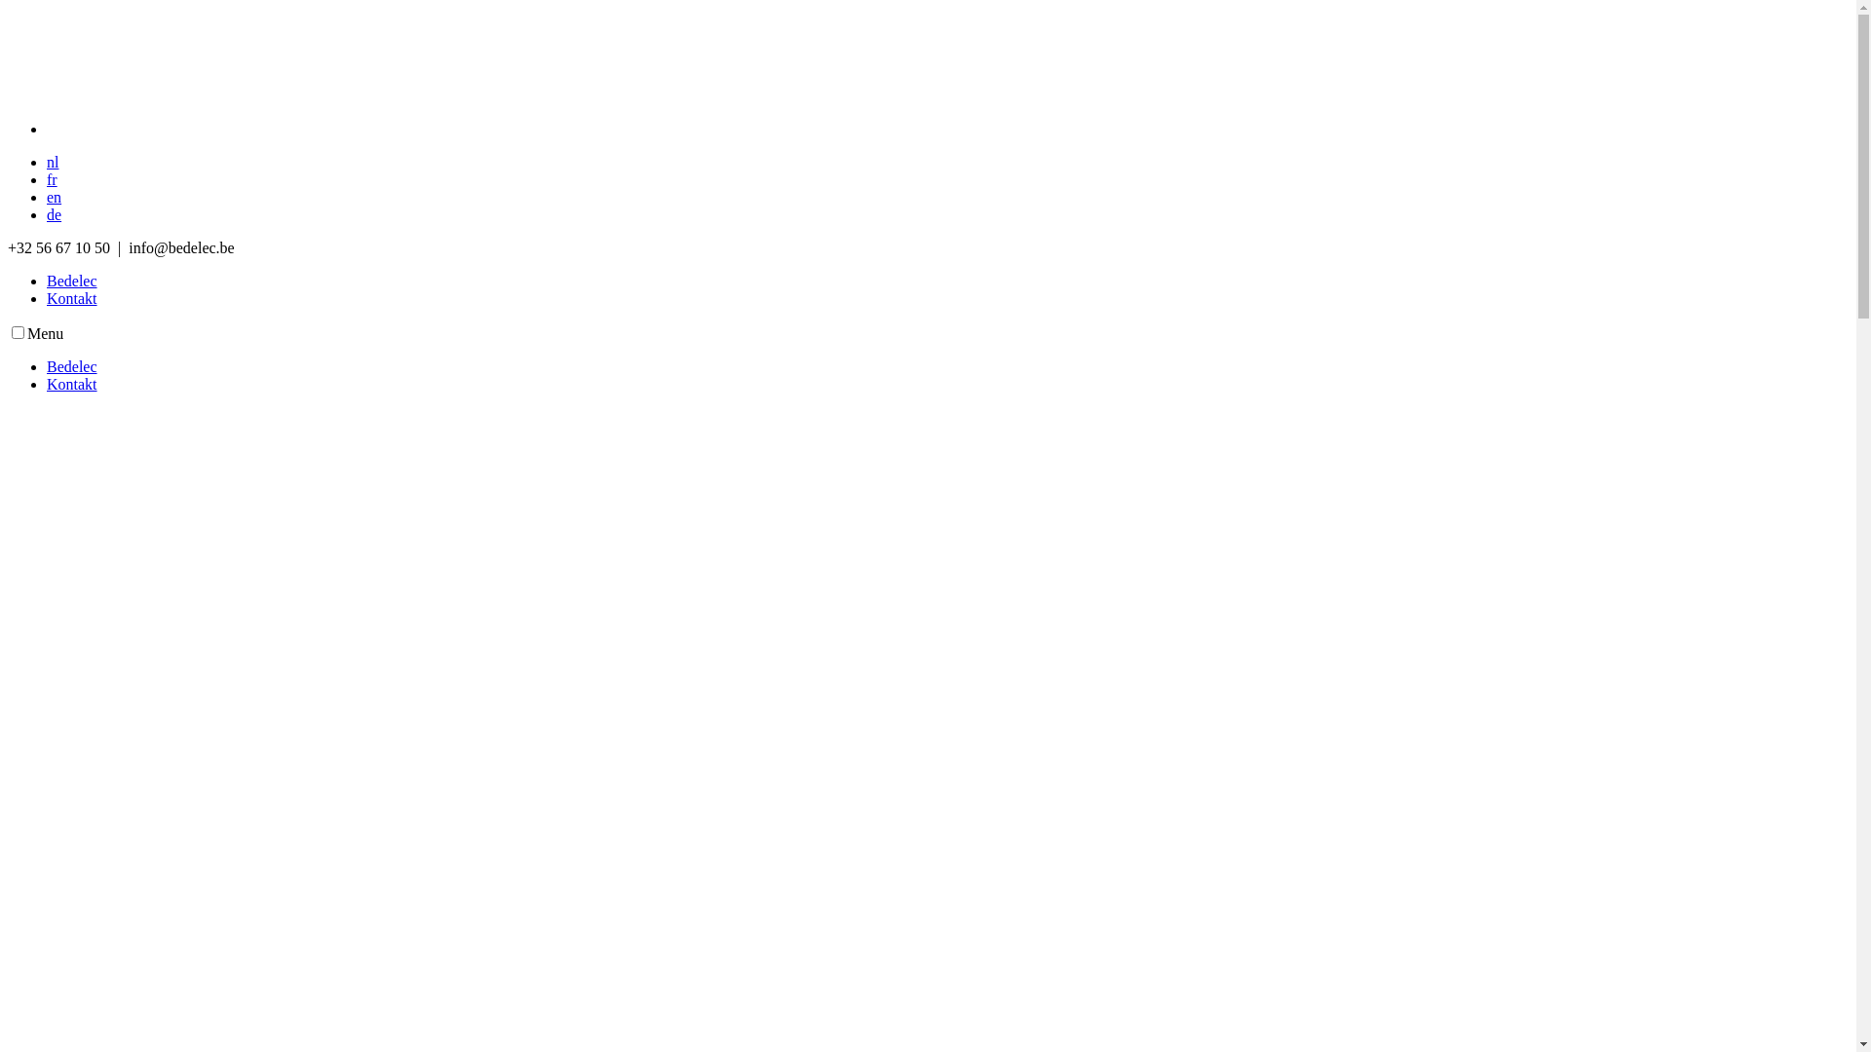 The image size is (1871, 1052). I want to click on nl, so click(53, 162).